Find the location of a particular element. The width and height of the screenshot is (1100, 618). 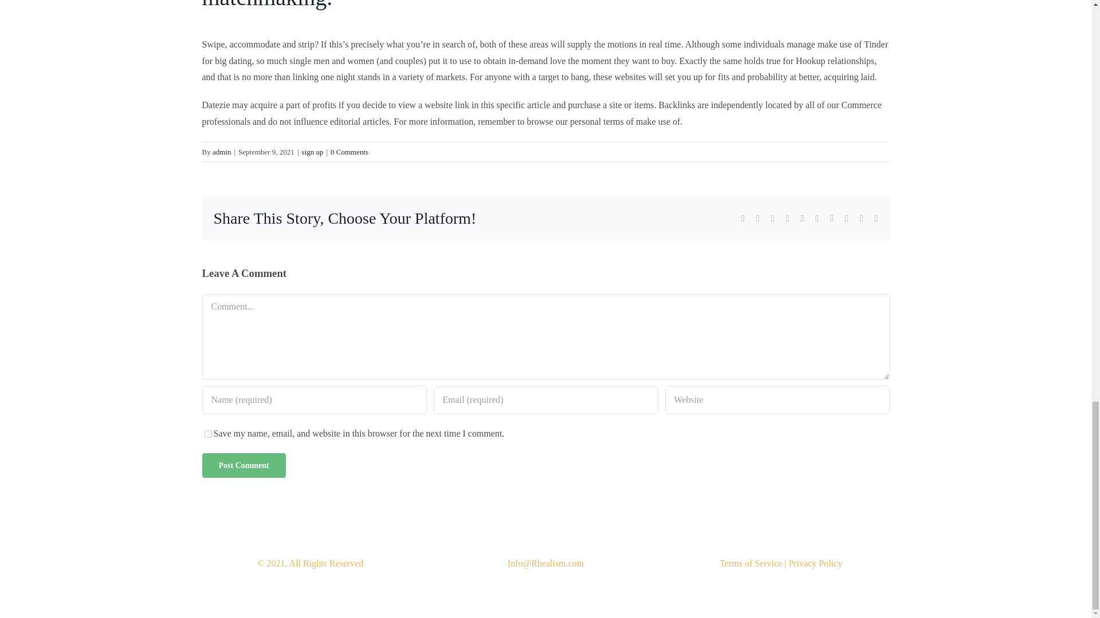

Privacy Policy is located at coordinates (815, 563).